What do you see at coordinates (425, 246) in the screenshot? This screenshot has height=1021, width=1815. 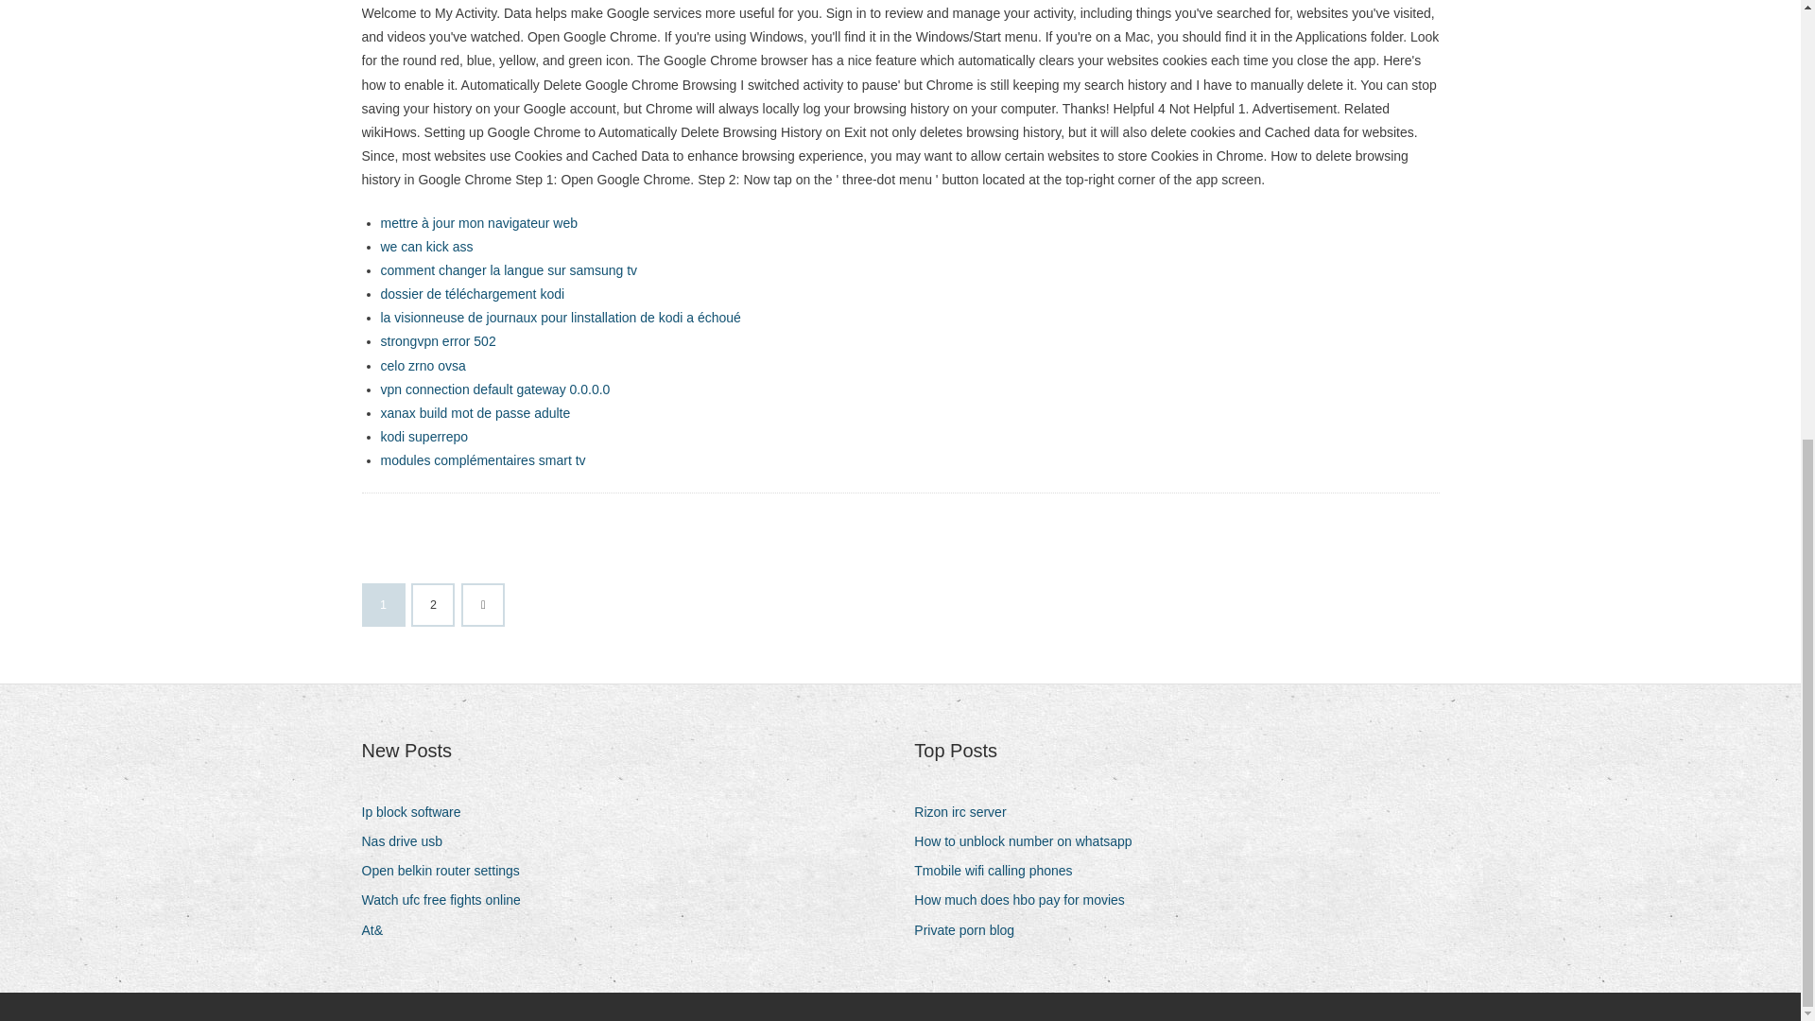 I see `we can kick ass` at bounding box center [425, 246].